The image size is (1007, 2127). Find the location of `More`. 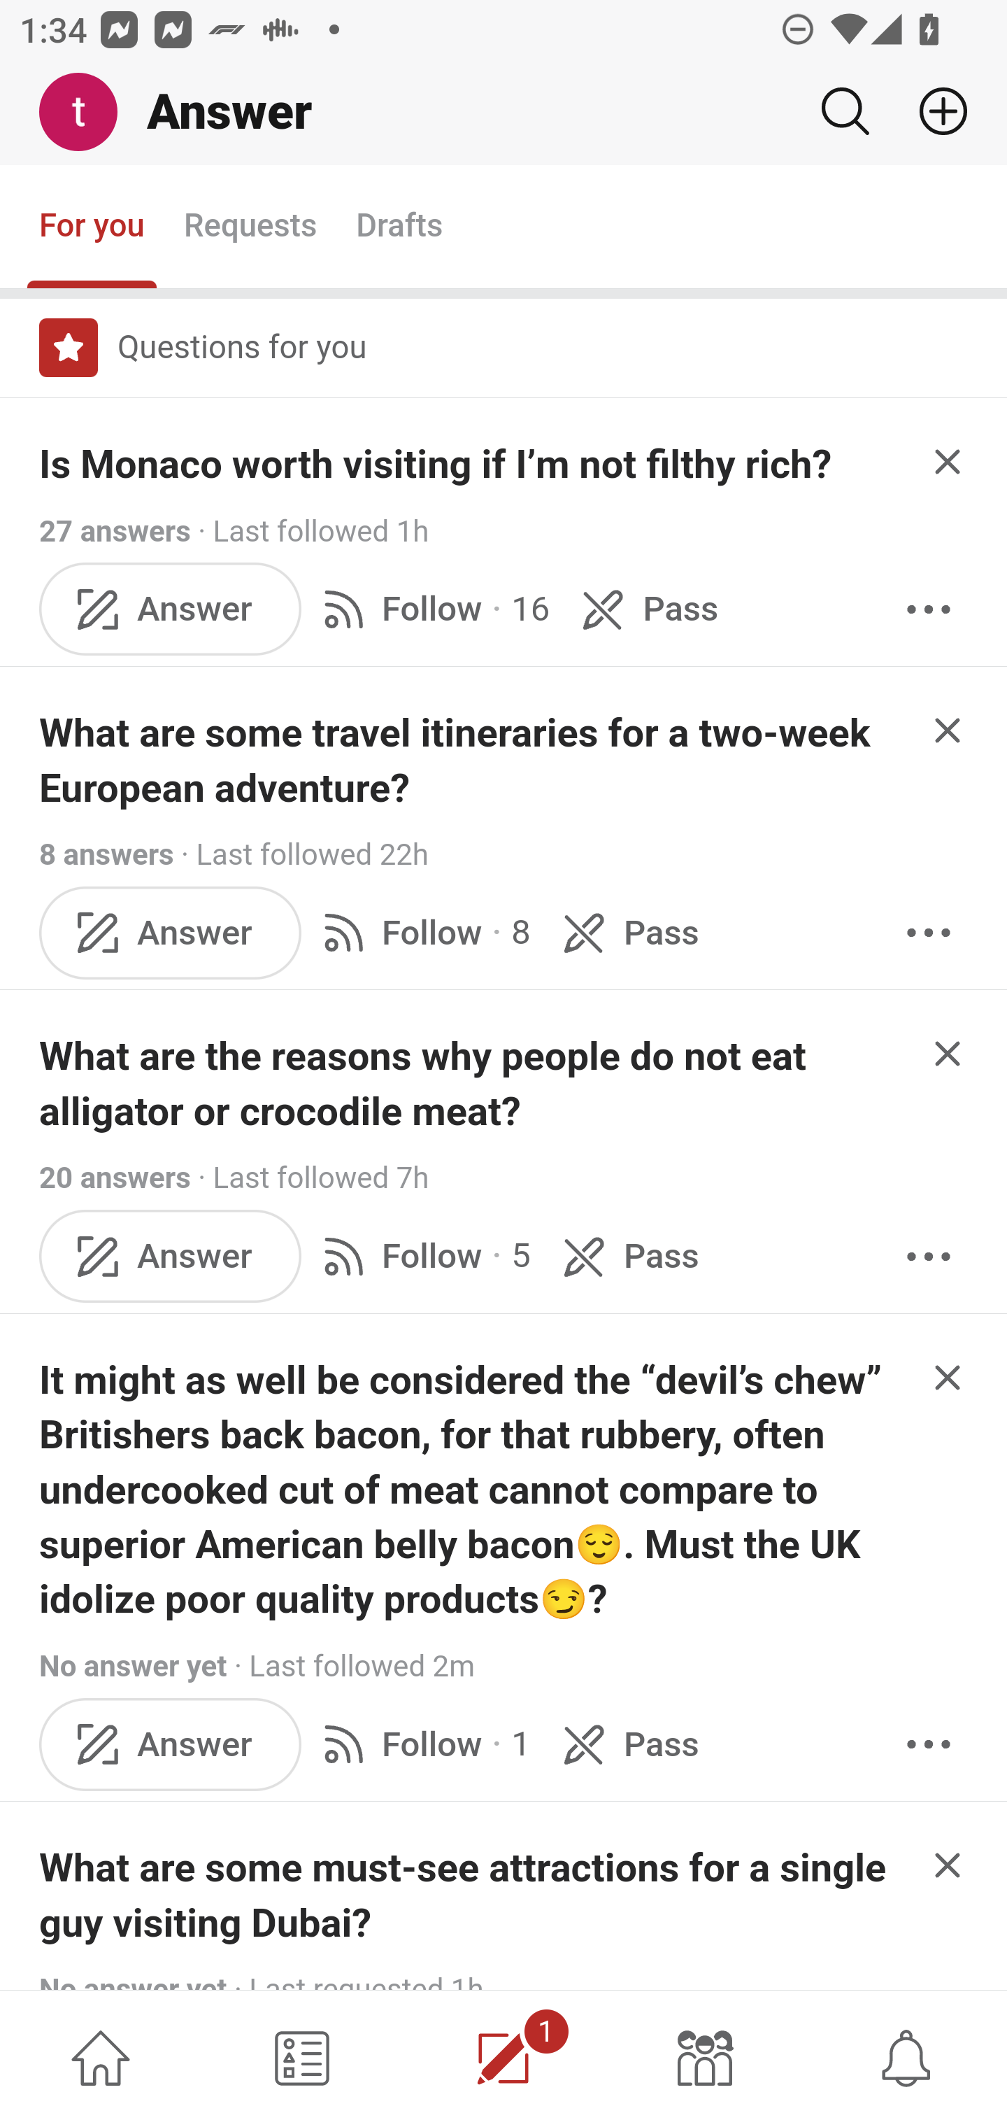

More is located at coordinates (929, 932).